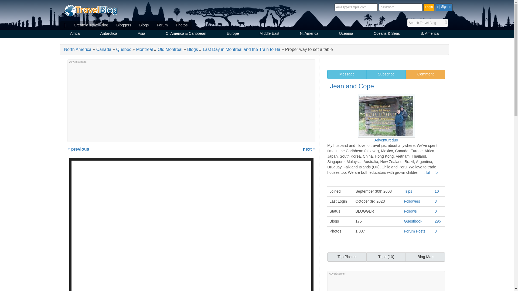 This screenshot has height=291, width=518. What do you see at coordinates (444, 7) in the screenshot?
I see `Sign in with Facebook` at bounding box center [444, 7].